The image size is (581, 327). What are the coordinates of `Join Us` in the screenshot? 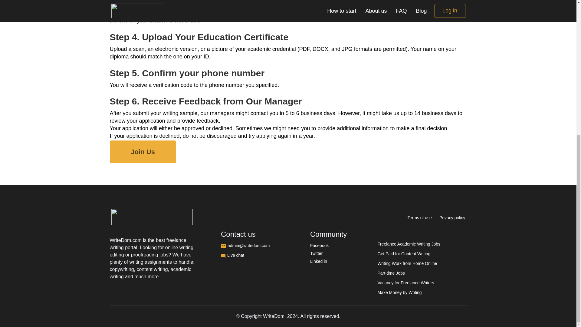 It's located at (143, 152).